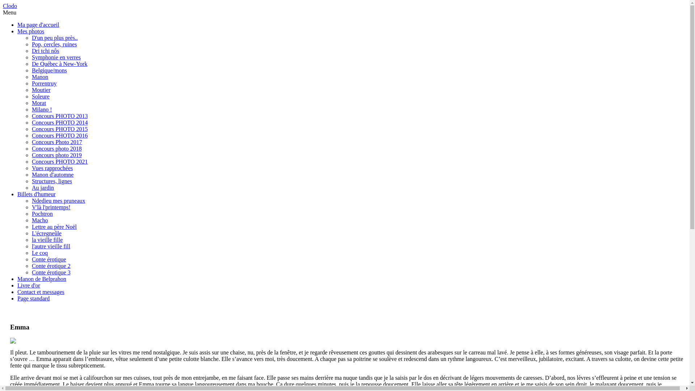 The image size is (695, 391). What do you see at coordinates (33, 298) in the screenshot?
I see `Page standard` at bounding box center [33, 298].